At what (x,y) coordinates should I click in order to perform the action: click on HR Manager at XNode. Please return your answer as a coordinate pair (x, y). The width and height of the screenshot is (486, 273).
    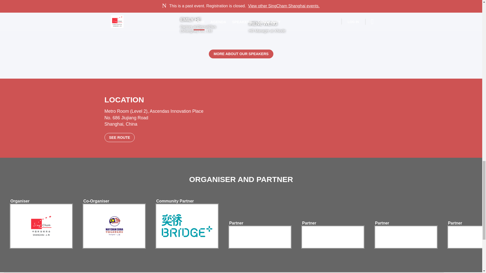
    Looking at the image, I should click on (20, 201).